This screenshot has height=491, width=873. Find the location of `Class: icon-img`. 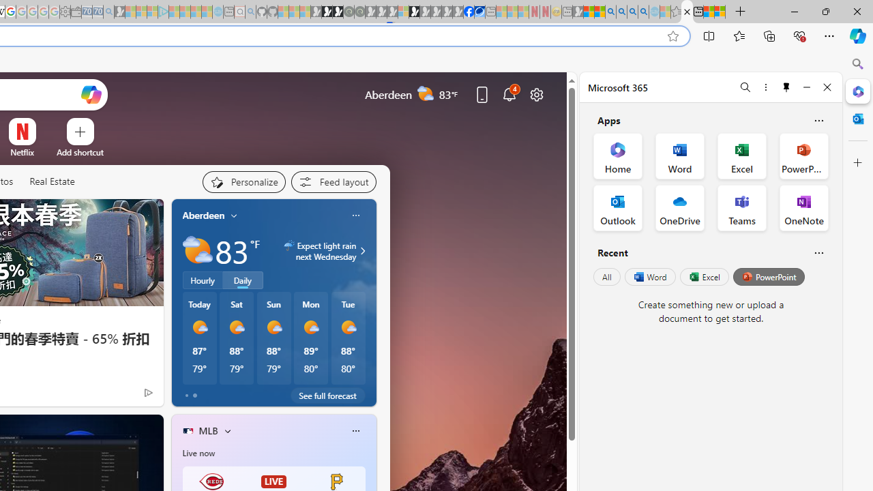

Class: icon-img is located at coordinates (355, 431).